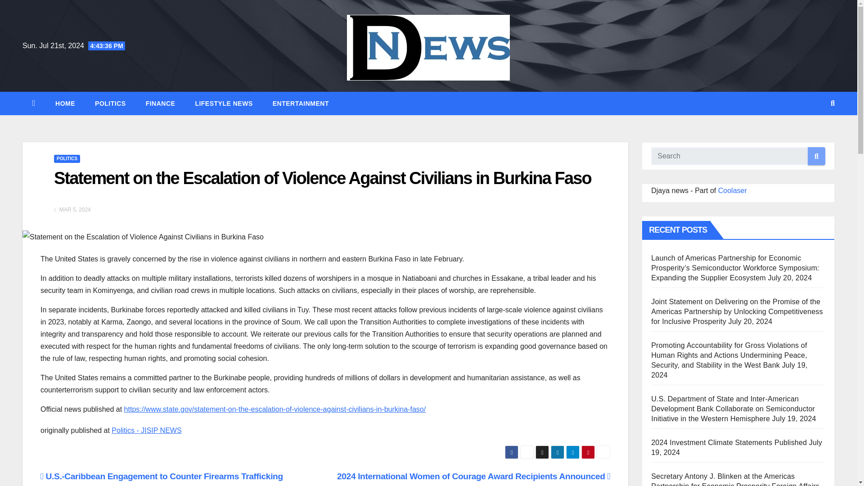 The width and height of the screenshot is (864, 486). What do you see at coordinates (67, 158) in the screenshot?
I see `POLITICS` at bounding box center [67, 158].